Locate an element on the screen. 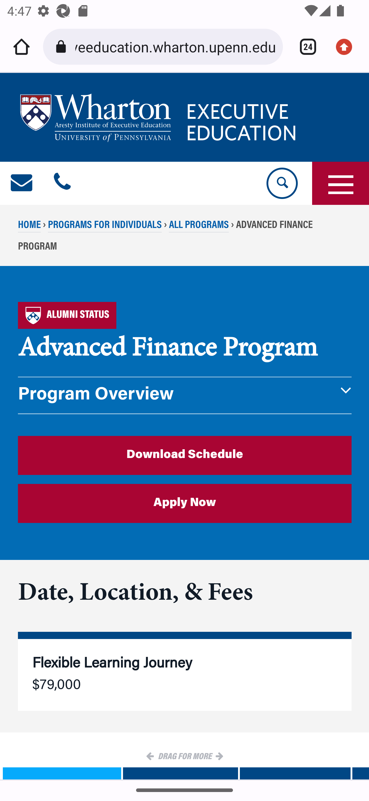  Program Overview  is located at coordinates (185, 396).